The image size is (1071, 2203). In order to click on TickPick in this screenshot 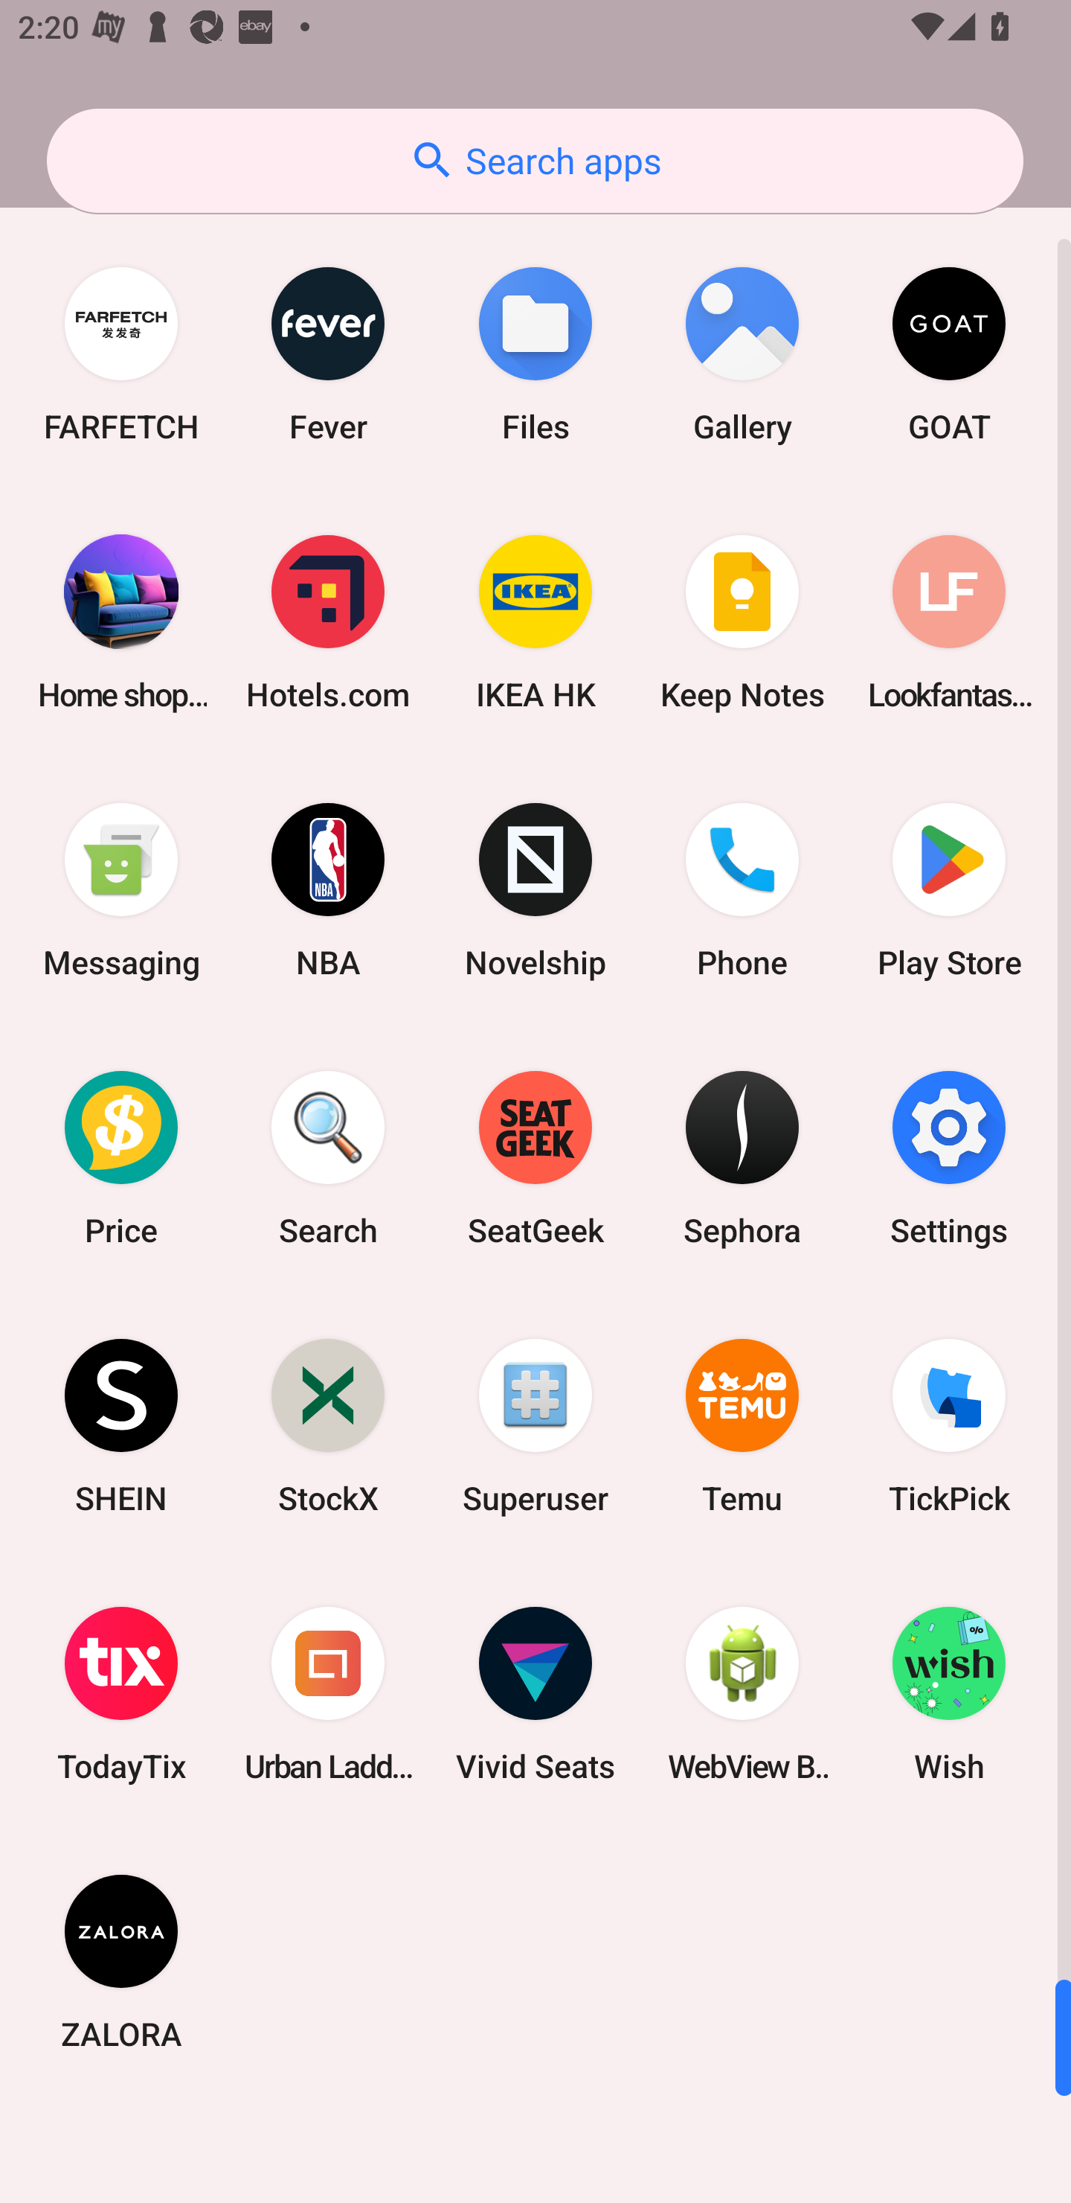, I will do `click(949, 1425)`.